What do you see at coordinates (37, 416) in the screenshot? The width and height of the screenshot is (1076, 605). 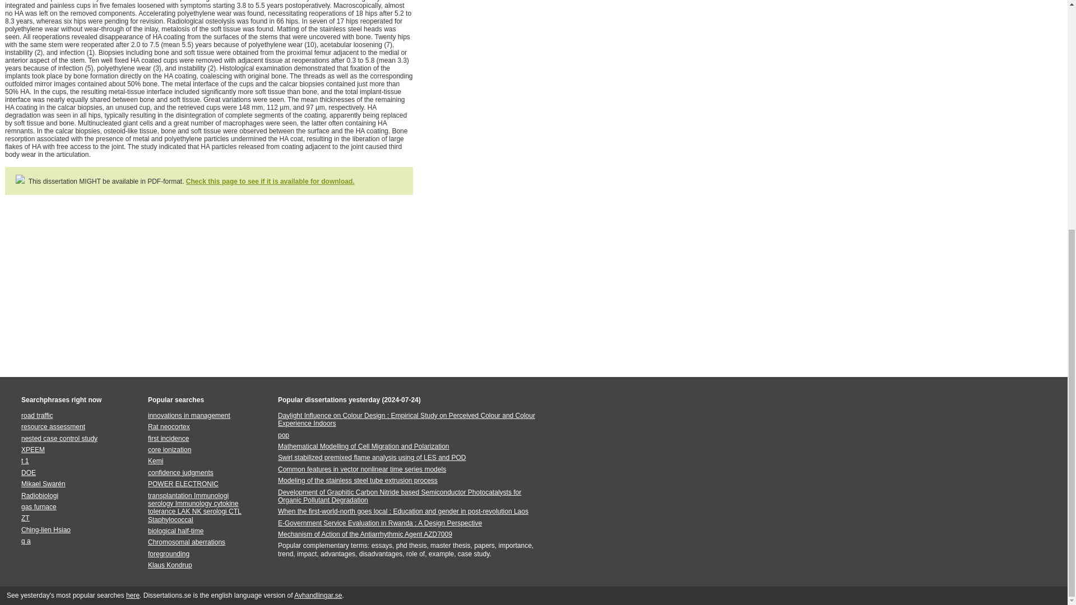 I see `road traffic` at bounding box center [37, 416].